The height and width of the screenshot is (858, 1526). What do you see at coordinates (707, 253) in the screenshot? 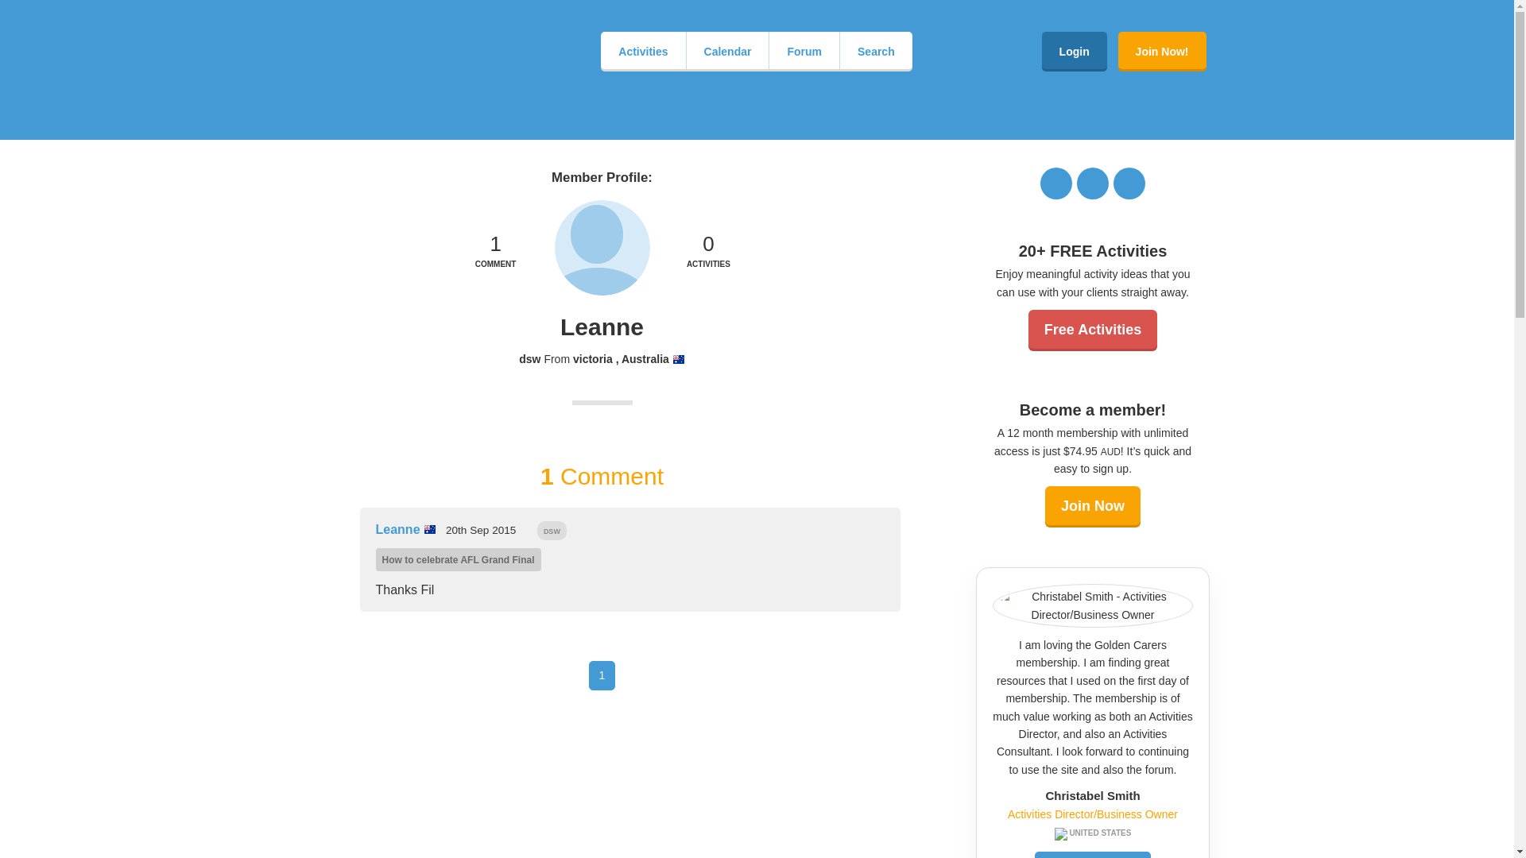
I see `Connect with us on YouTube` at bounding box center [707, 253].